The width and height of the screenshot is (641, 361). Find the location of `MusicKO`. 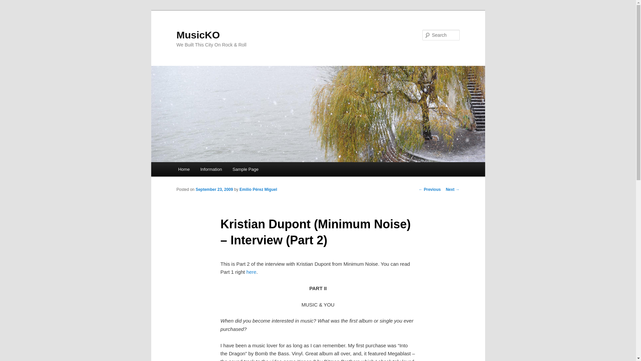

MusicKO is located at coordinates (198, 35).